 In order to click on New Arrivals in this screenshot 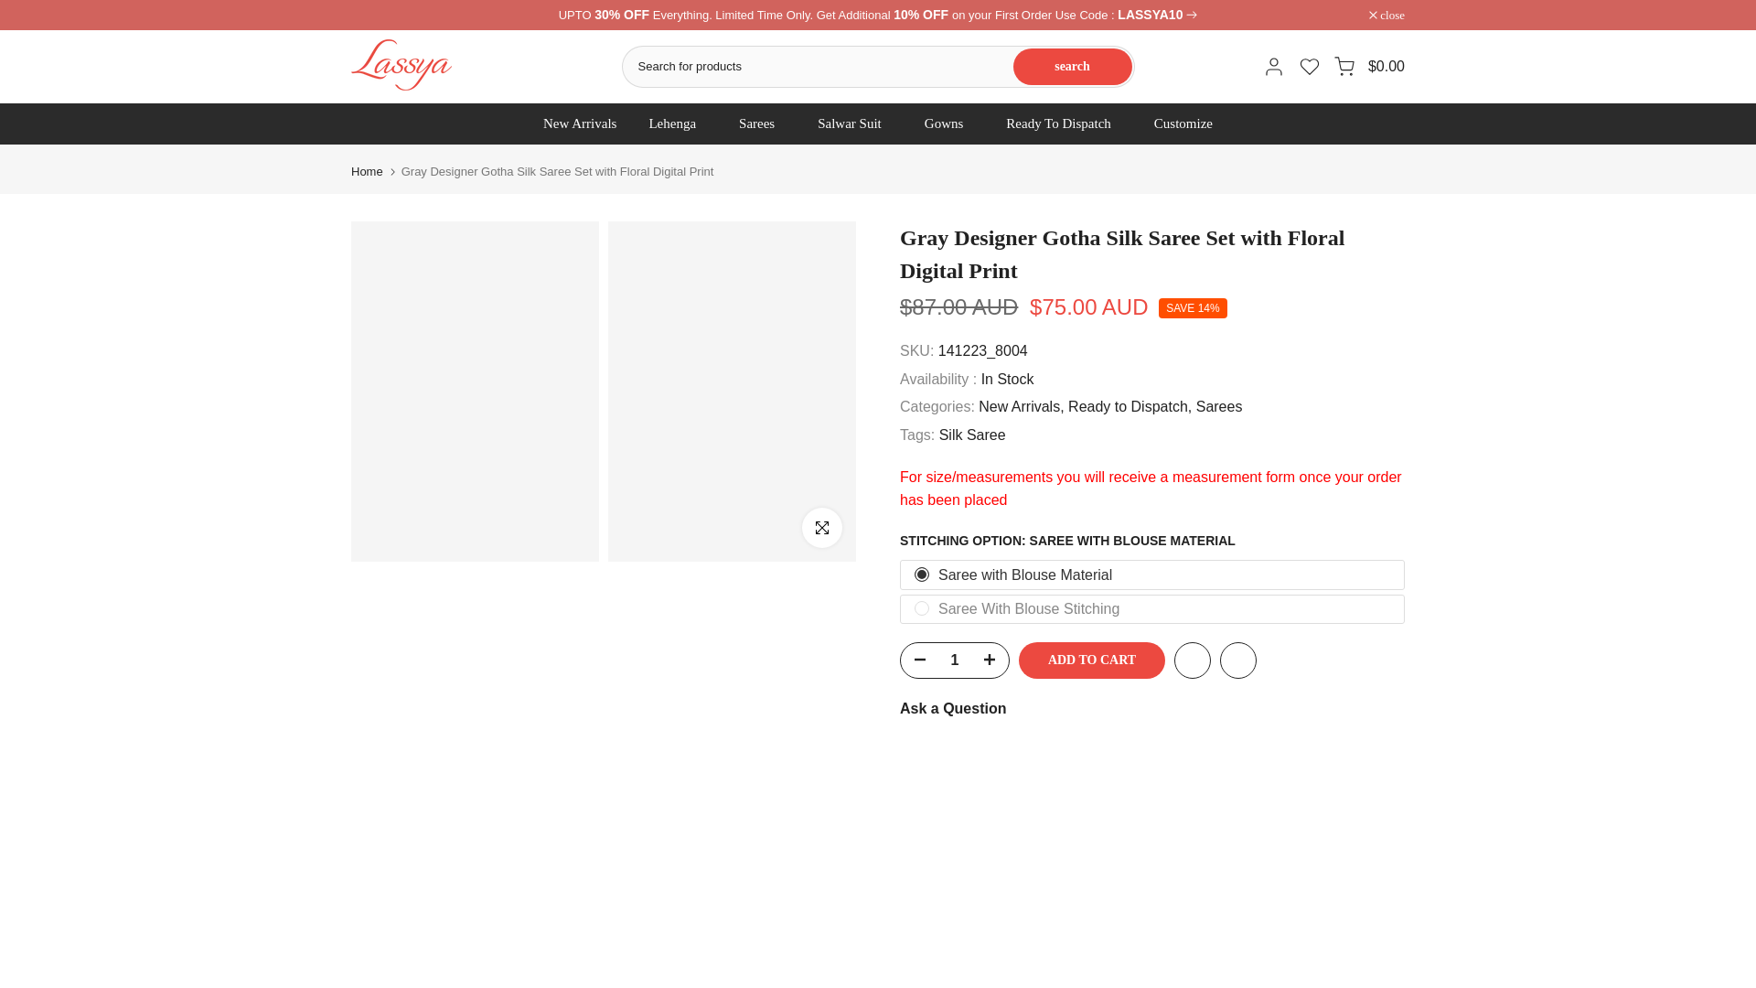, I will do `click(580, 123)`.